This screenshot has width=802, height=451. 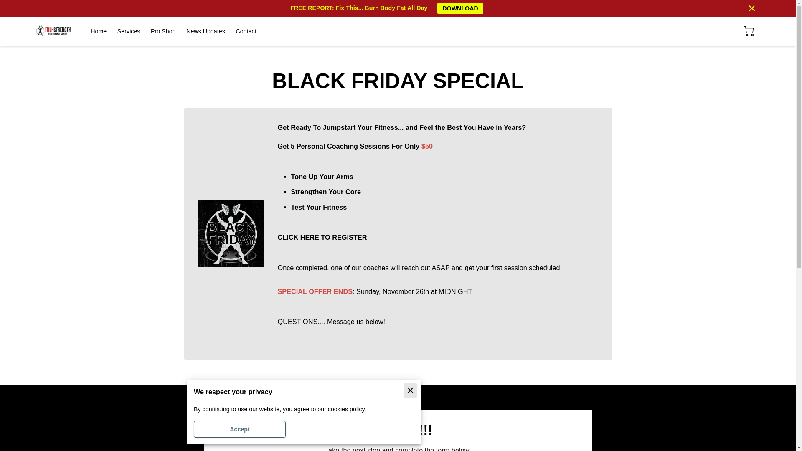 I want to click on TO, so click(x=325, y=237).